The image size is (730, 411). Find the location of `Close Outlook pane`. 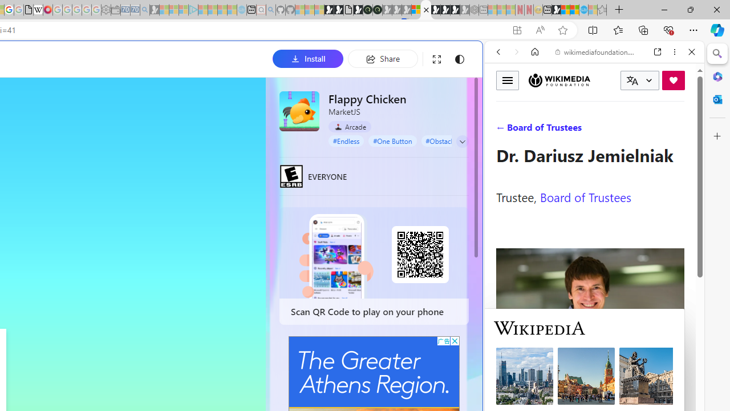

Close Outlook pane is located at coordinates (717, 99).